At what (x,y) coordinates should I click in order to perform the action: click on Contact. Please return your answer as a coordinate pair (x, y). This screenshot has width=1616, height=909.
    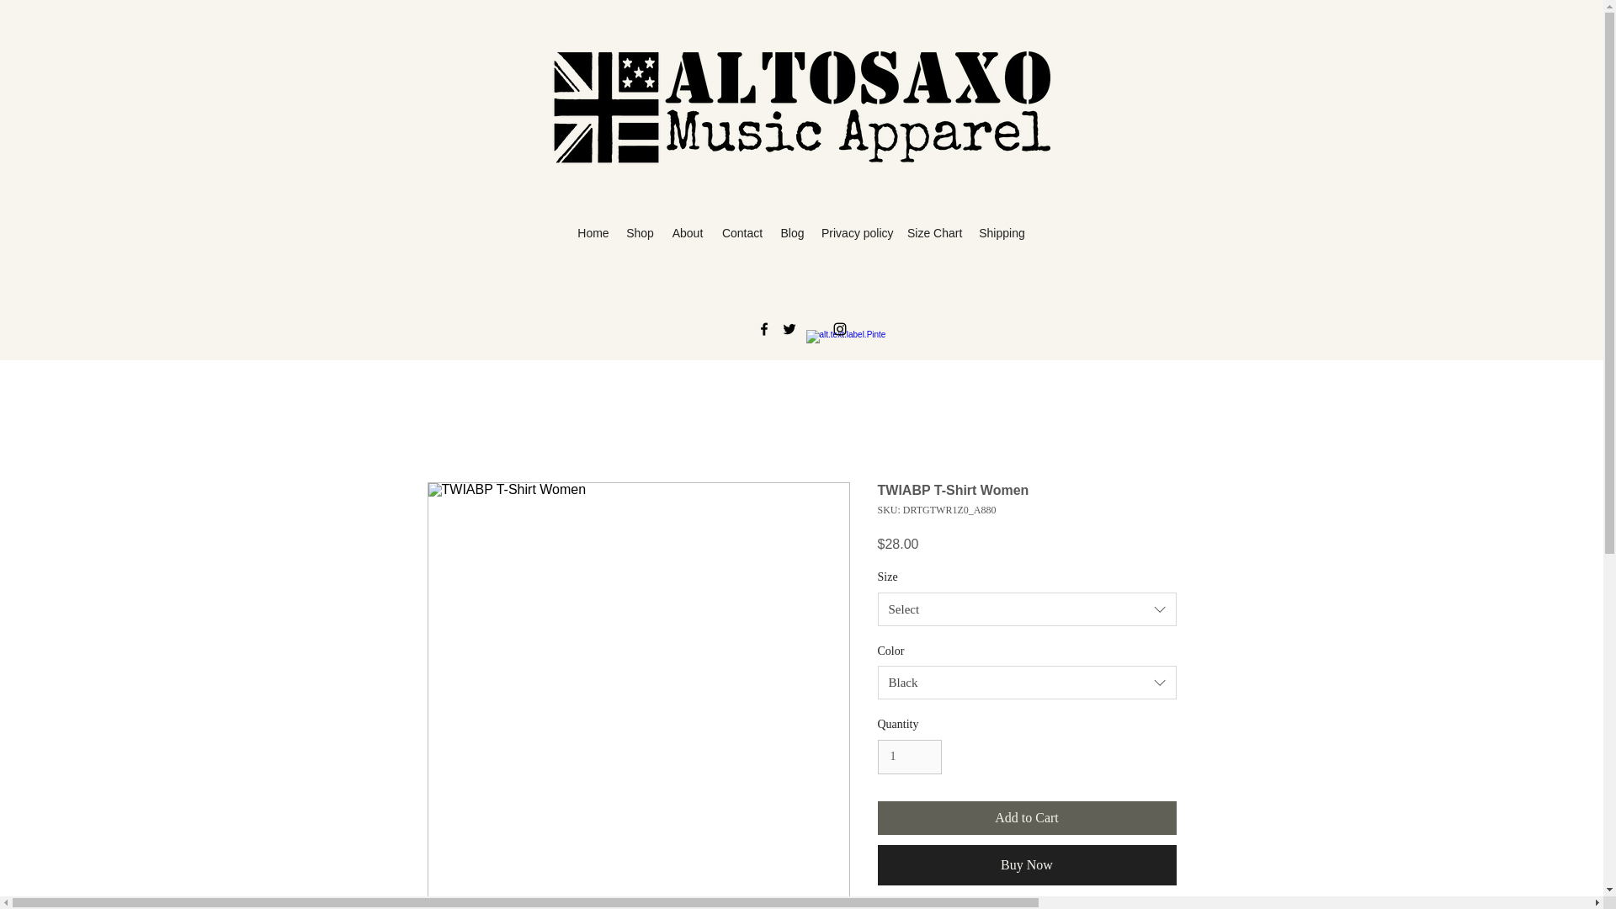
    Looking at the image, I should click on (742, 233).